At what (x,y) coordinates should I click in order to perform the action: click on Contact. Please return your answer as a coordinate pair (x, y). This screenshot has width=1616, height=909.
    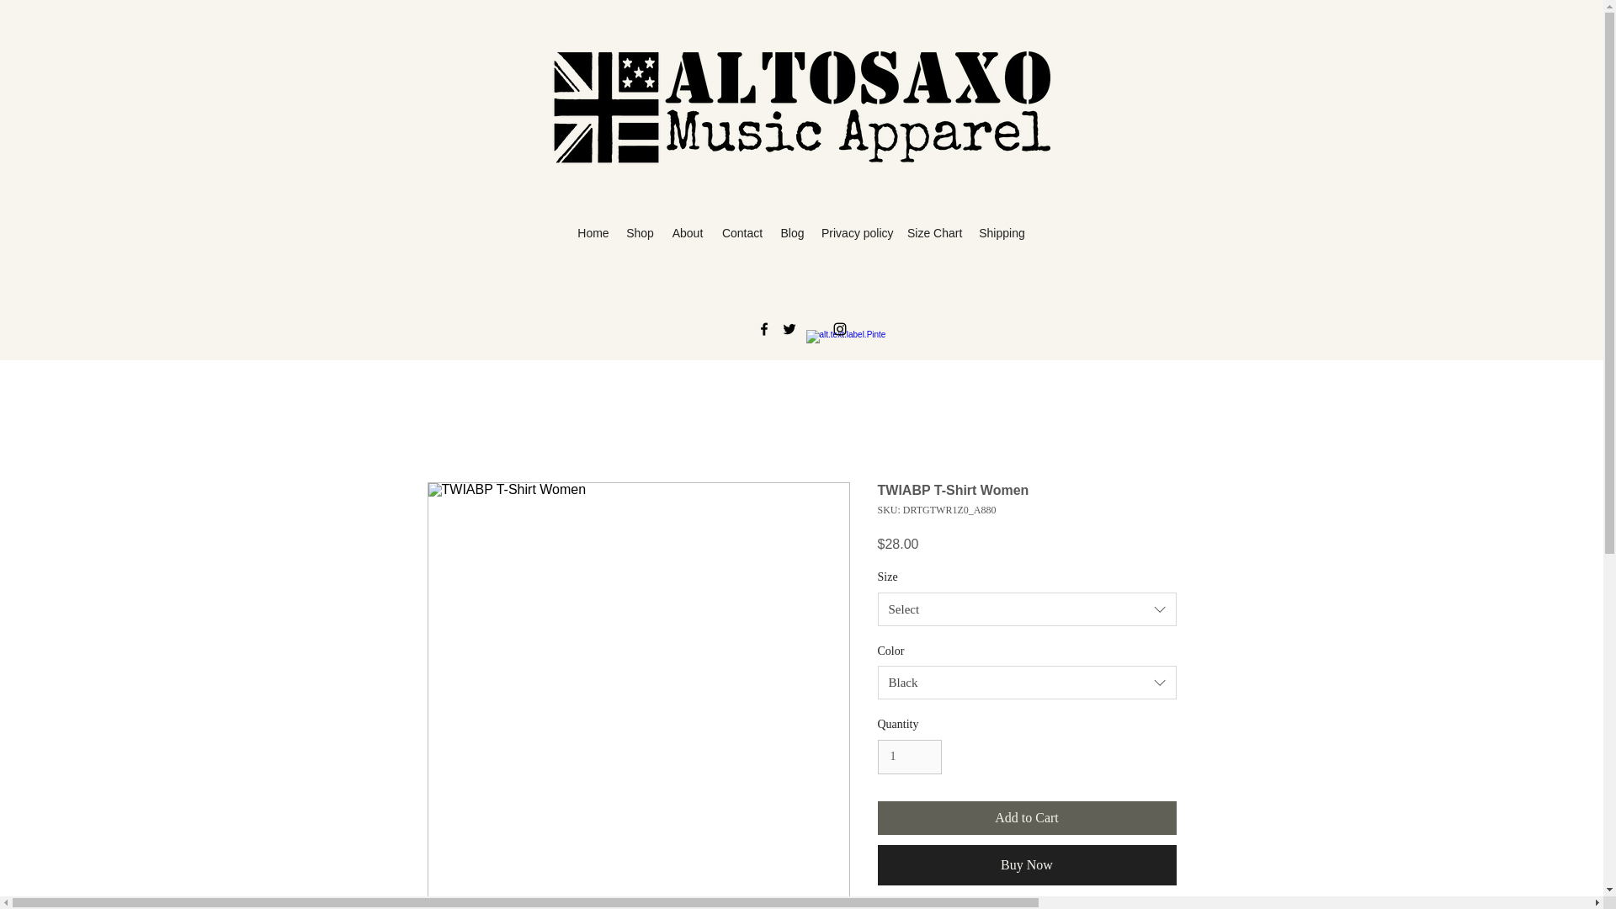
    Looking at the image, I should click on (742, 233).